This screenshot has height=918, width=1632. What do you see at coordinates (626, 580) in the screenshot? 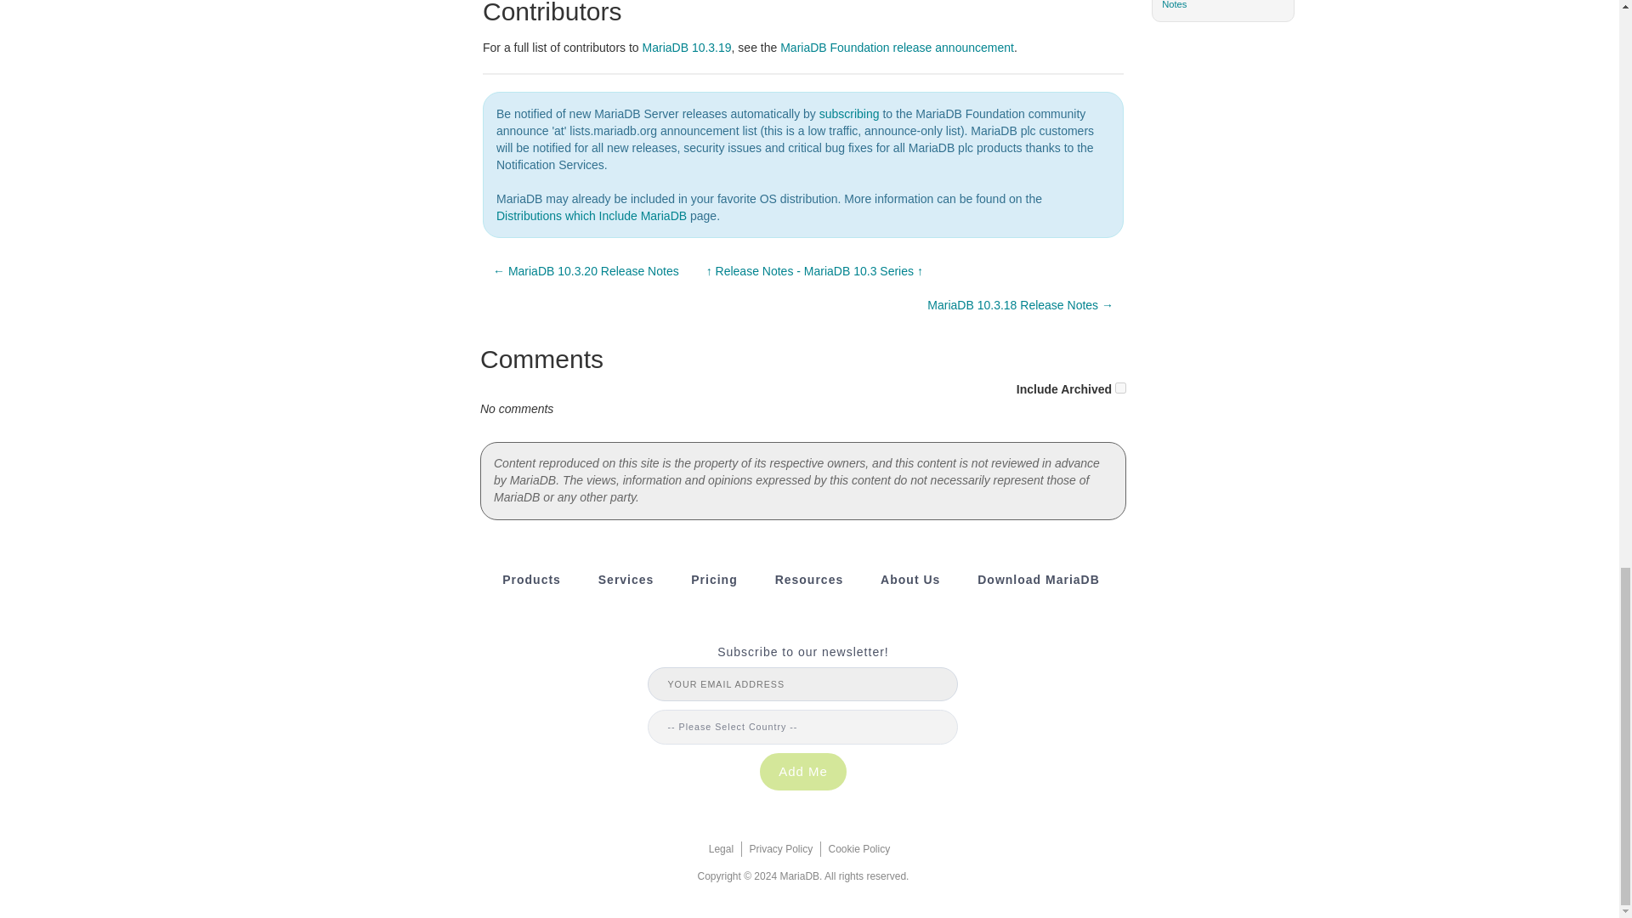
I see `Services` at bounding box center [626, 580].